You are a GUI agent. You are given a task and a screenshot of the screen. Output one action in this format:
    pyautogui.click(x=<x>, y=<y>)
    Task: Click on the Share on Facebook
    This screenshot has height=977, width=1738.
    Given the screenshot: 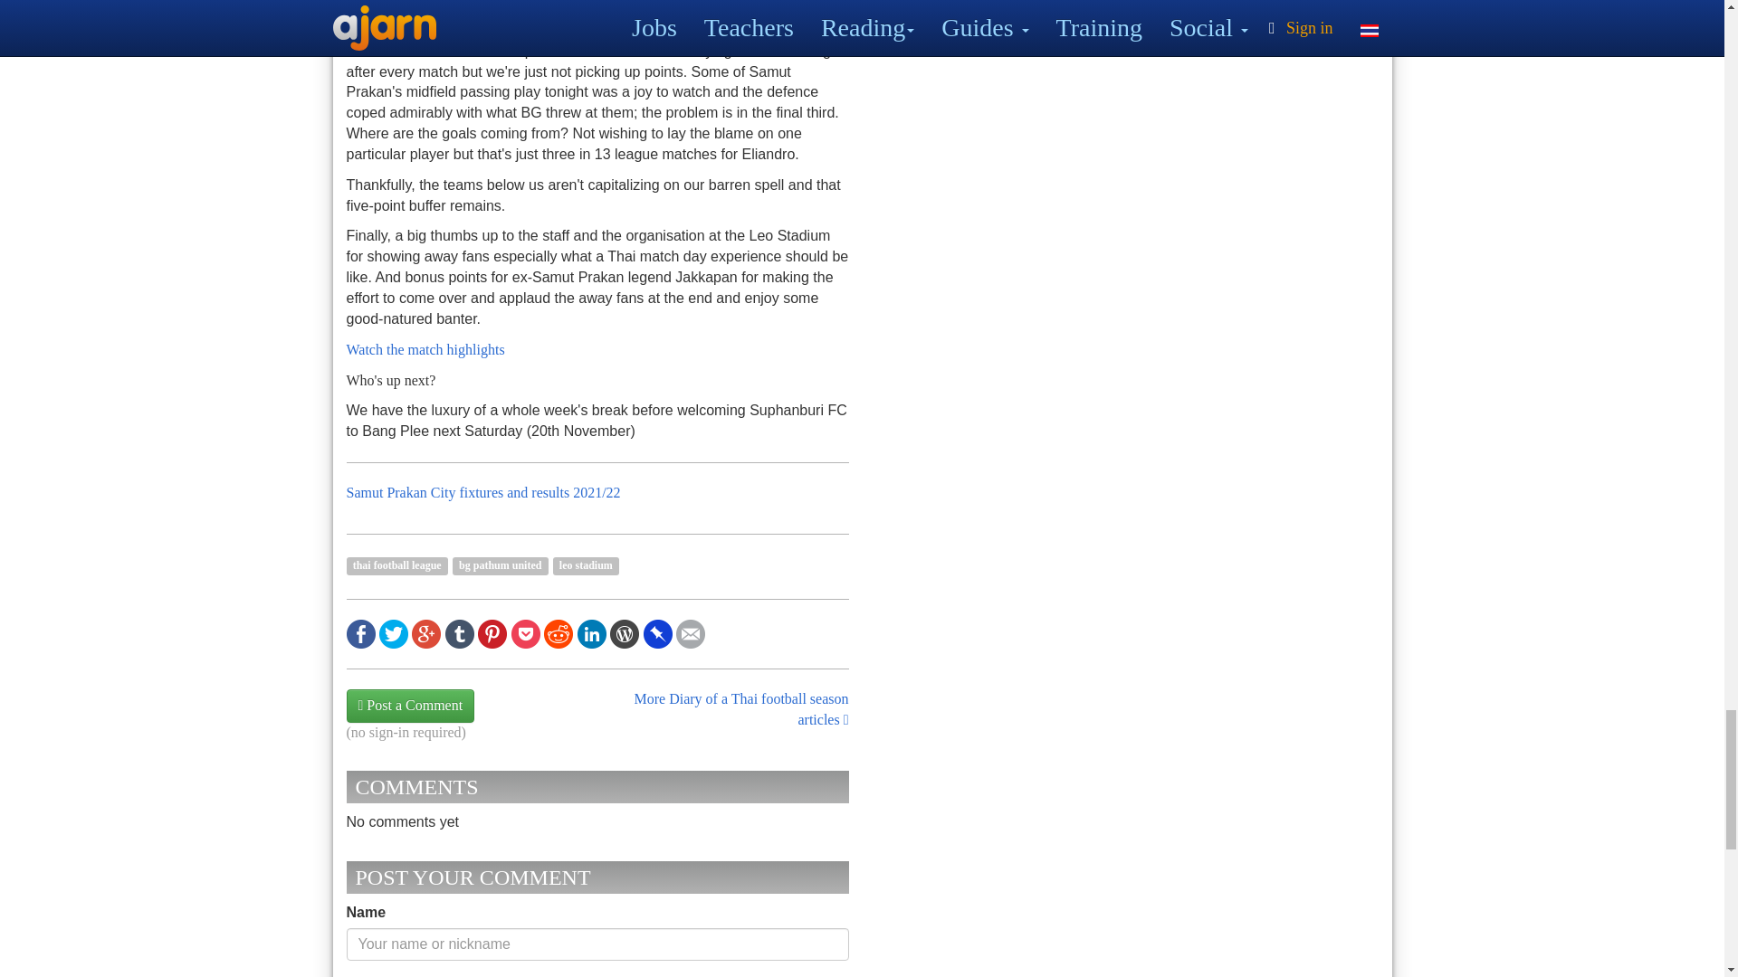 What is the action you would take?
    pyautogui.click(x=360, y=631)
    